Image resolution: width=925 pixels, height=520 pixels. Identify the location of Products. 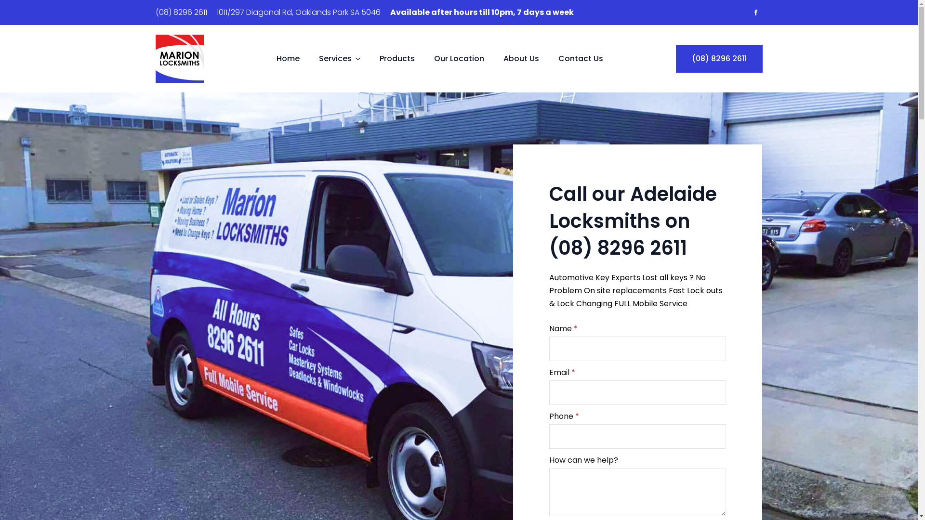
(397, 59).